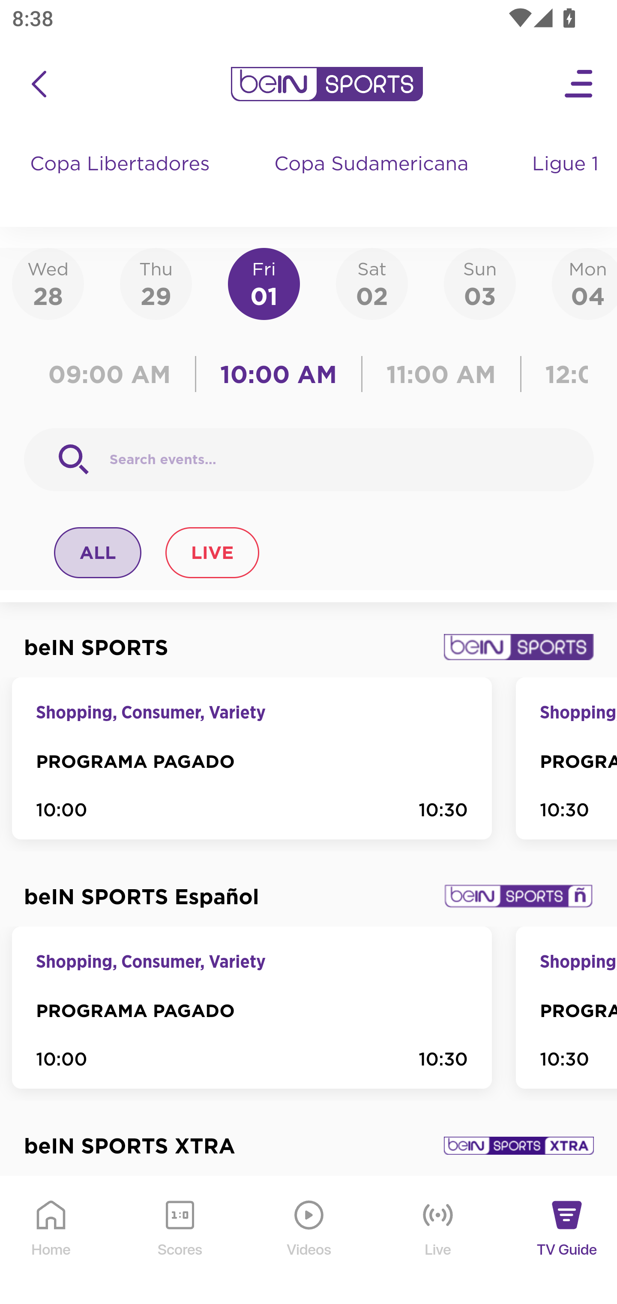  What do you see at coordinates (156, 283) in the screenshot?
I see `Thu29` at bounding box center [156, 283].